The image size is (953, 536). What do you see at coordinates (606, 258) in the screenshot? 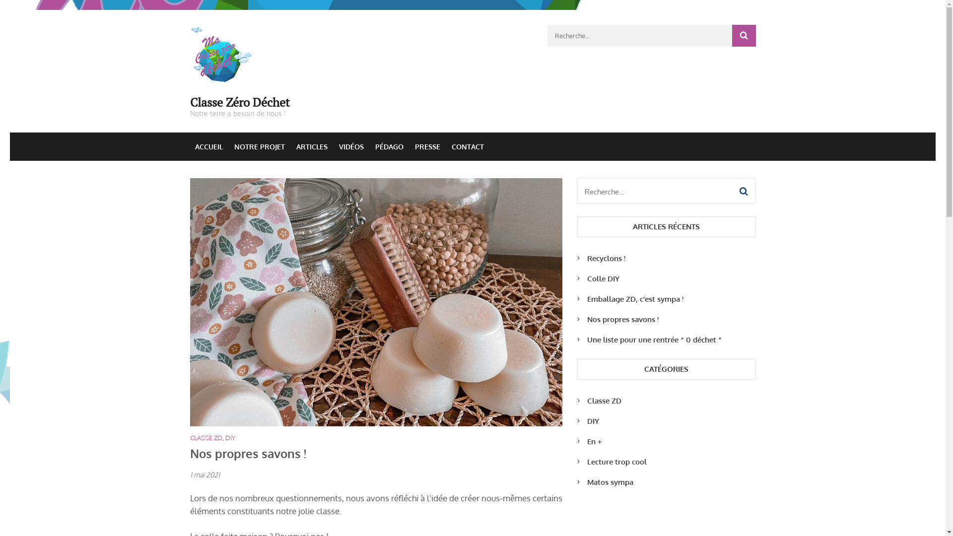
I see `Recyclons !` at bounding box center [606, 258].